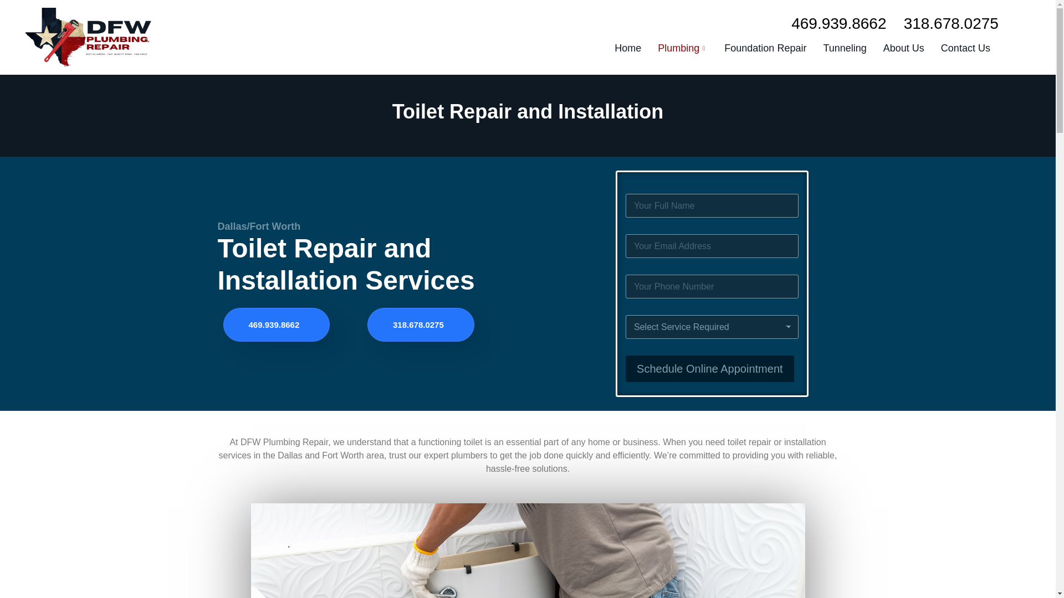 This screenshot has width=1064, height=598. Describe the element at coordinates (845, 48) in the screenshot. I see `Tunneling` at that location.